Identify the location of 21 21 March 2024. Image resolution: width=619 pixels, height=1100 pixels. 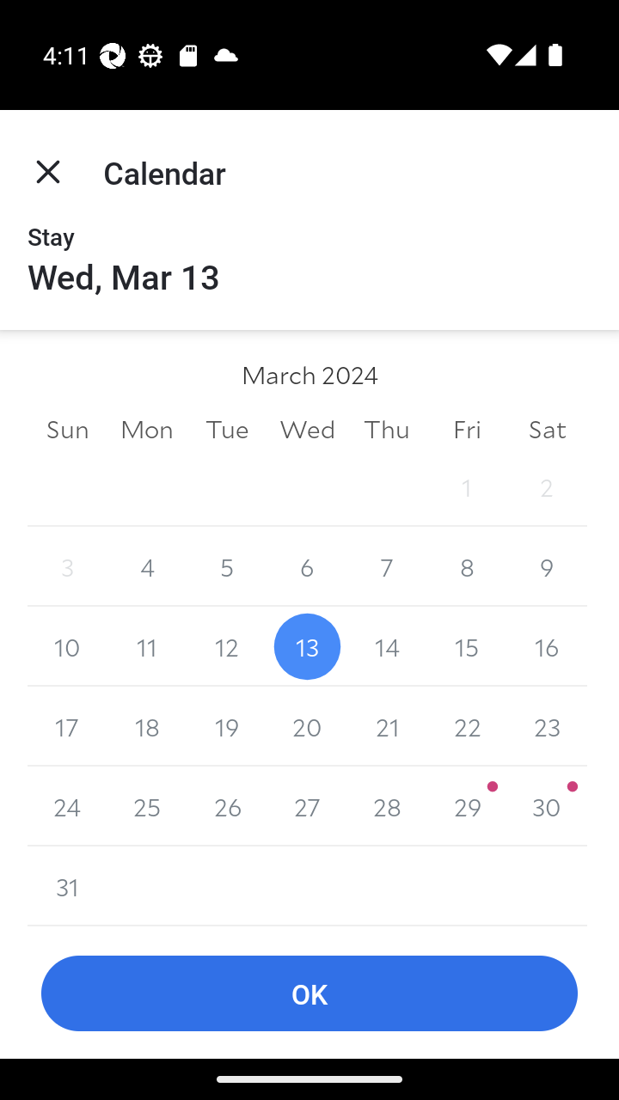
(387, 726).